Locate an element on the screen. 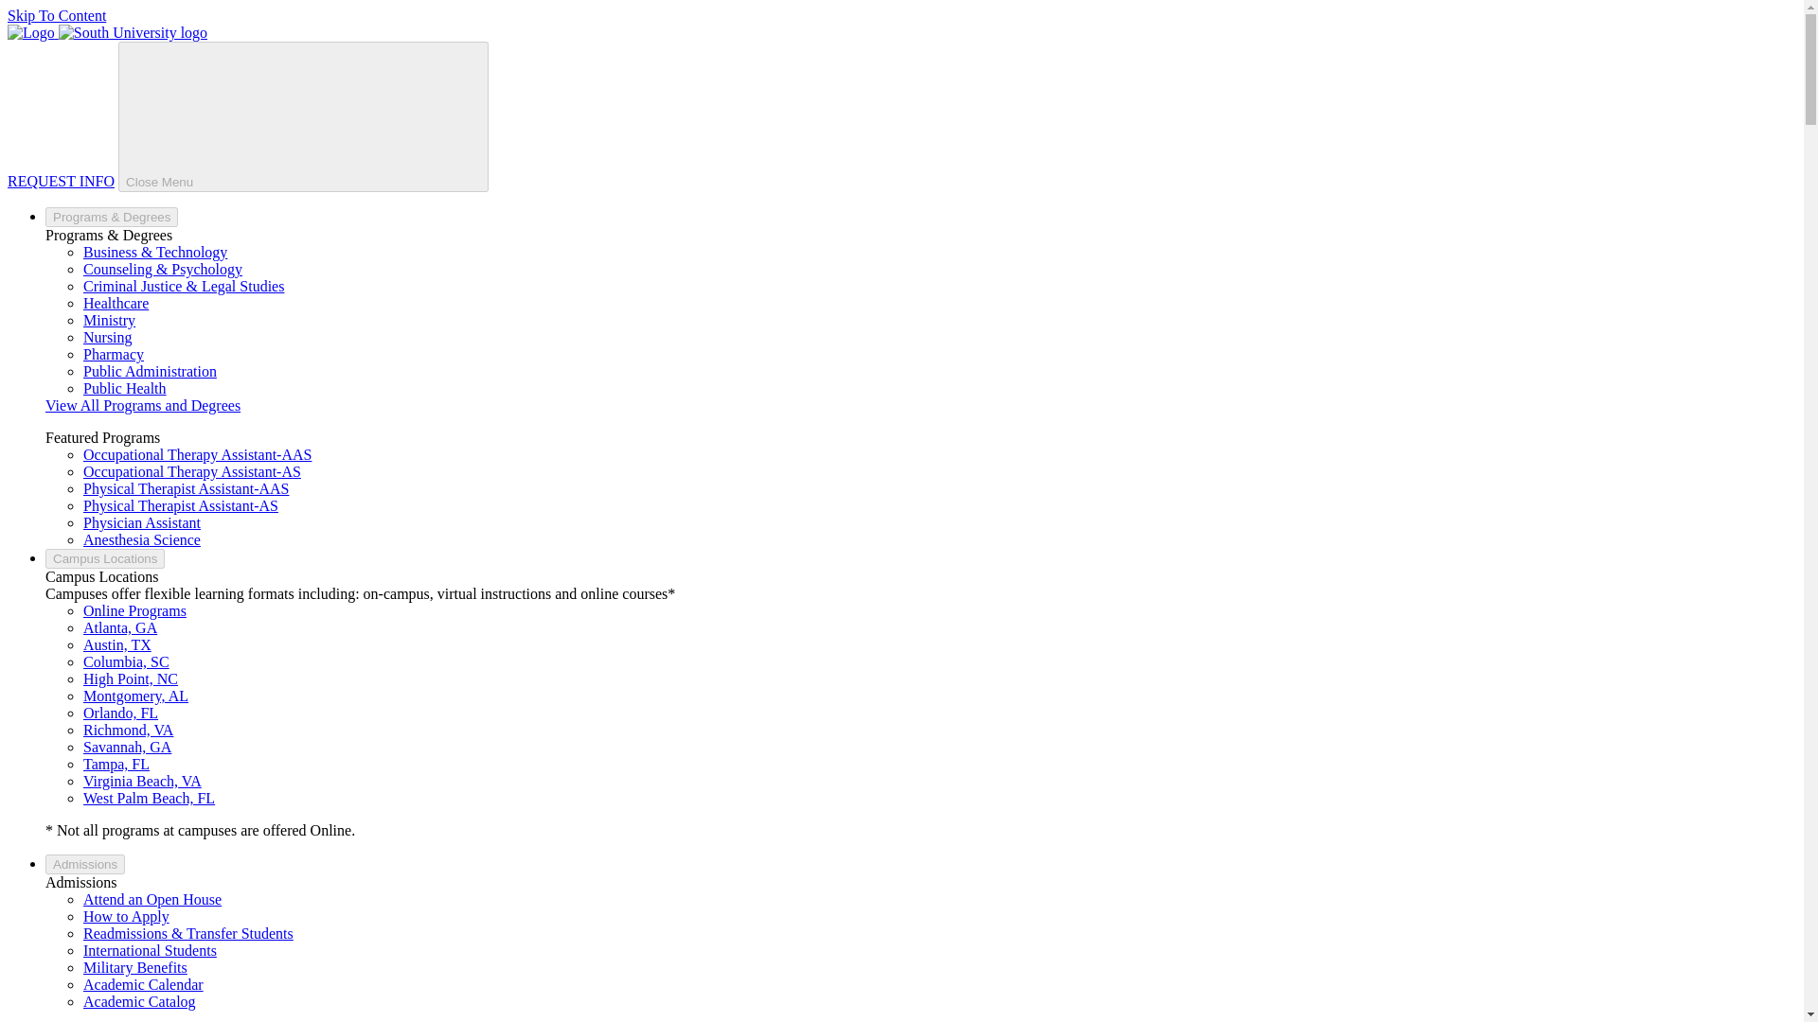 The height and width of the screenshot is (1022, 1818). Richmond, VA is located at coordinates (128, 729).